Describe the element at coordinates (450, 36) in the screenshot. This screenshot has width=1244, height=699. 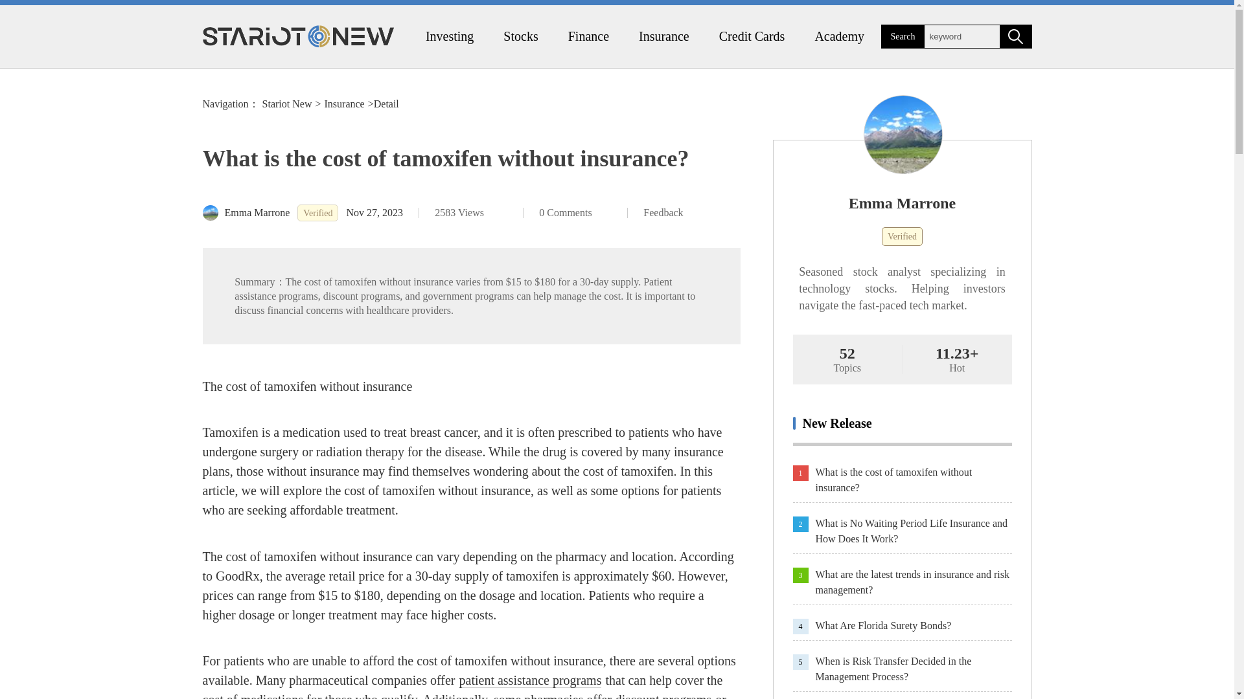
I see `Investing` at that location.